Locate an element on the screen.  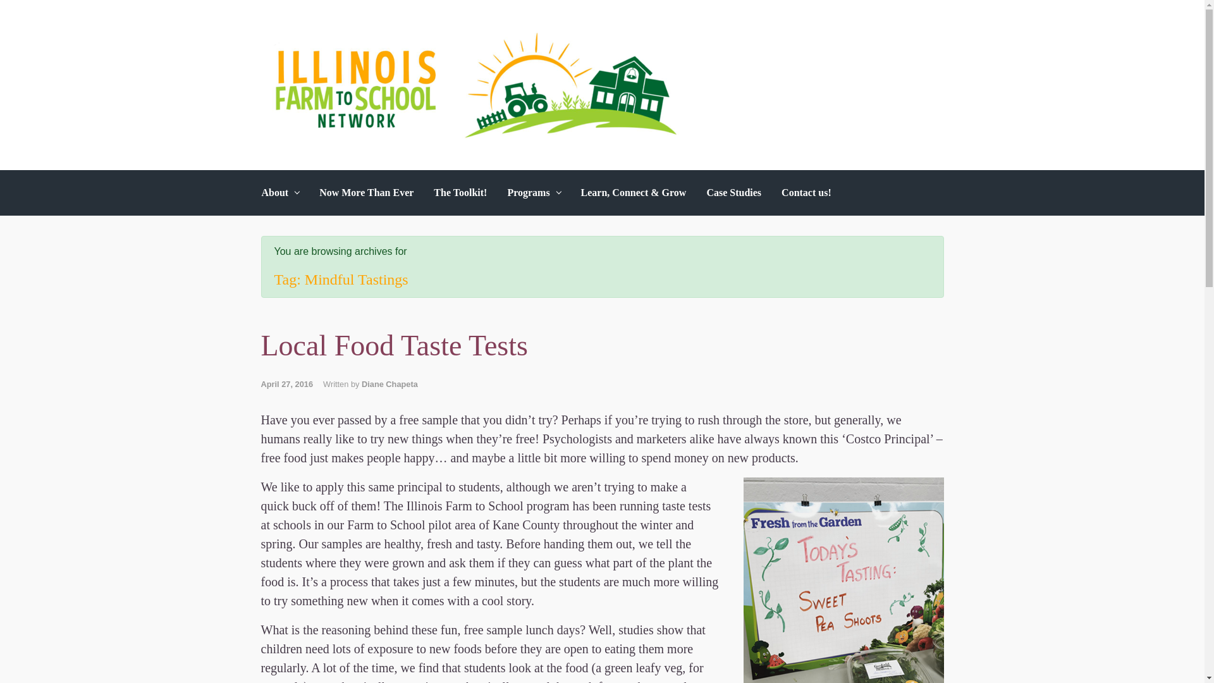
Diane Chapeta is located at coordinates (389, 384).